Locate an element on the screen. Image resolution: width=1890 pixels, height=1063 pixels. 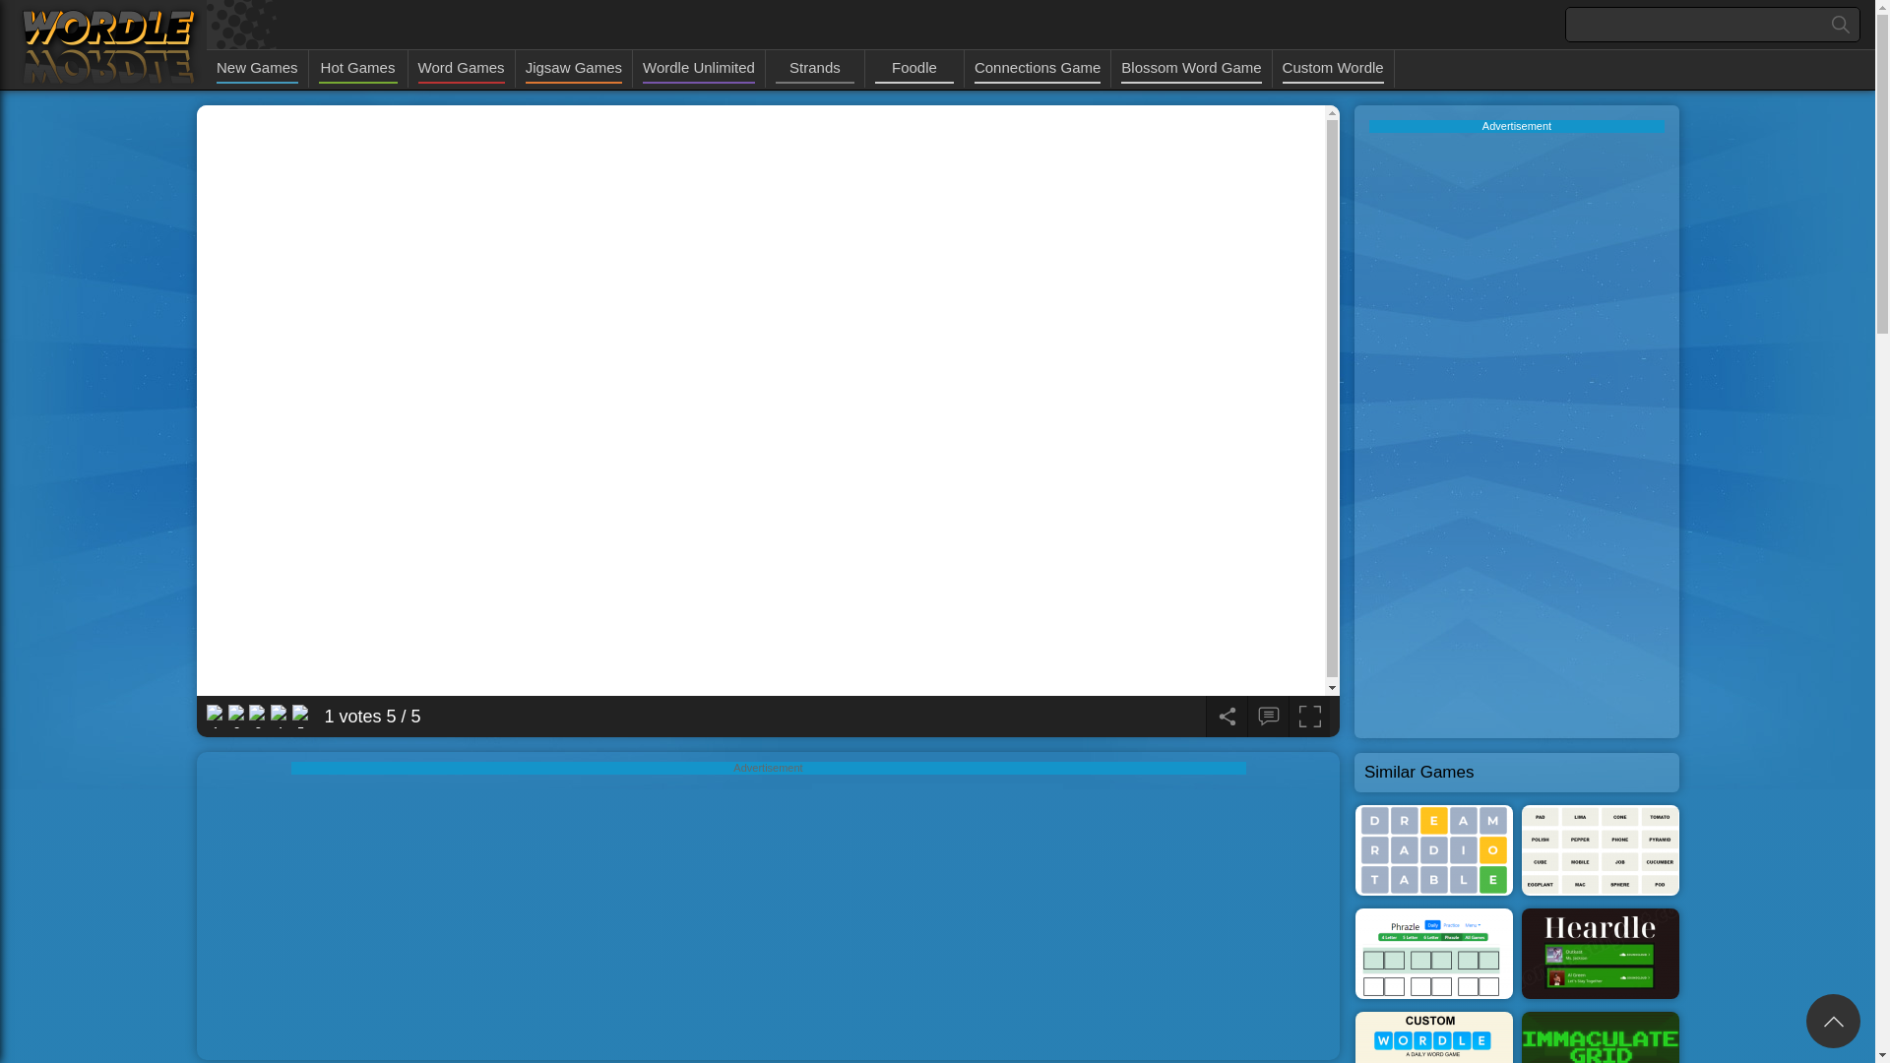
Connections Game is located at coordinates (1038, 69).